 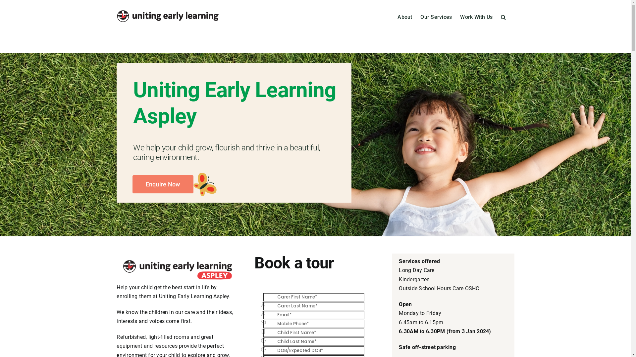 What do you see at coordinates (178, 270) in the screenshot?
I see `Asset 11xxxhdpi` at bounding box center [178, 270].